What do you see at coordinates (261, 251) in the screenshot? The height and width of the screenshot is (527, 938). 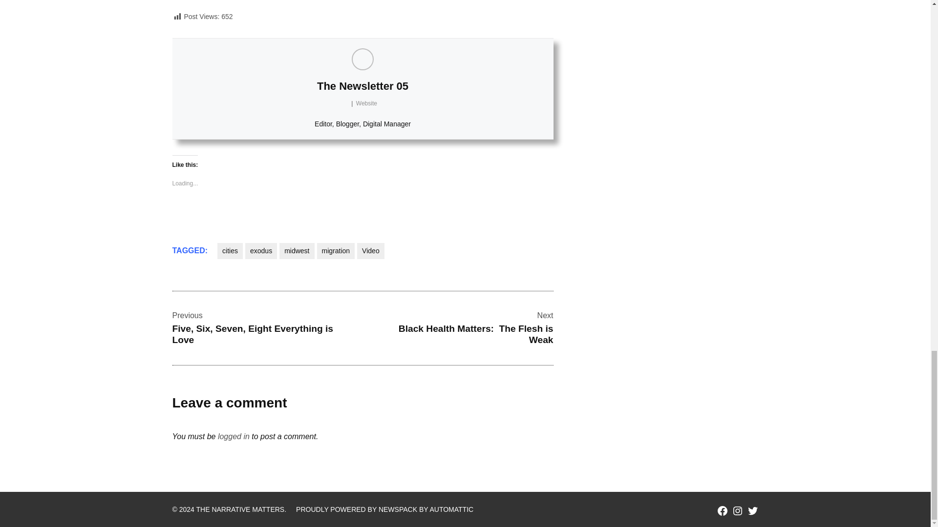 I see `exodus` at bounding box center [261, 251].